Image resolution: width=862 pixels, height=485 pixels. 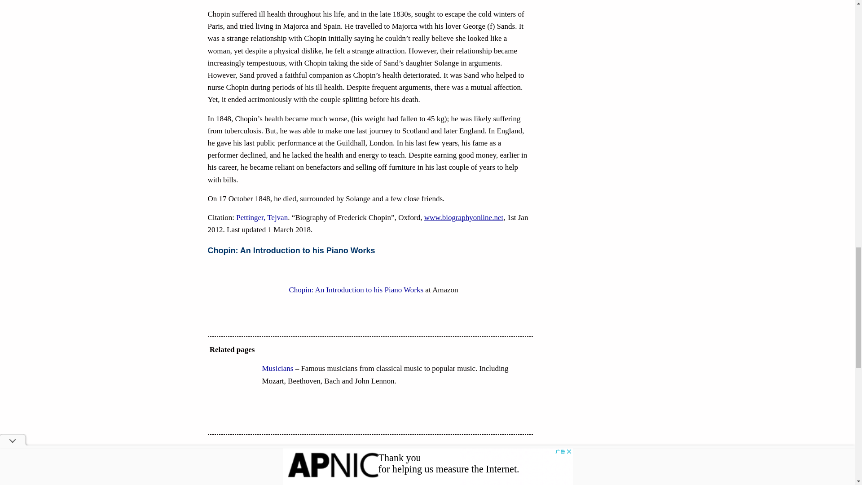 What do you see at coordinates (262, 217) in the screenshot?
I see `Pettinger, Tejvan` at bounding box center [262, 217].